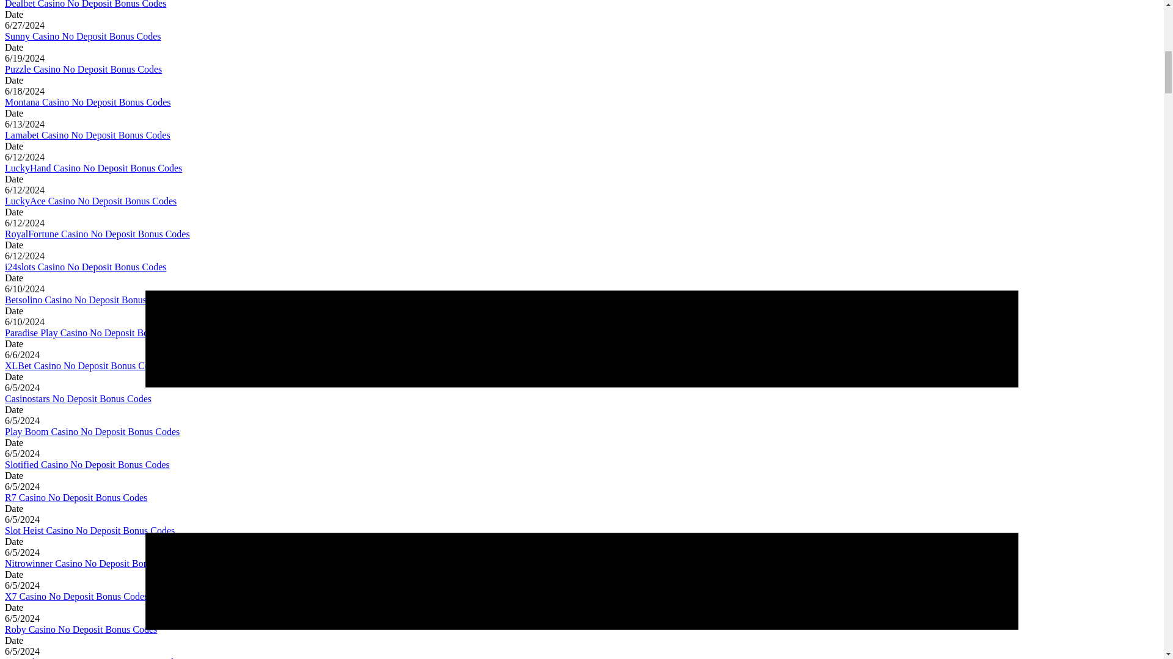  What do you see at coordinates (88, 102) in the screenshot?
I see `Montana Casino No Deposit Bonus Codes` at bounding box center [88, 102].